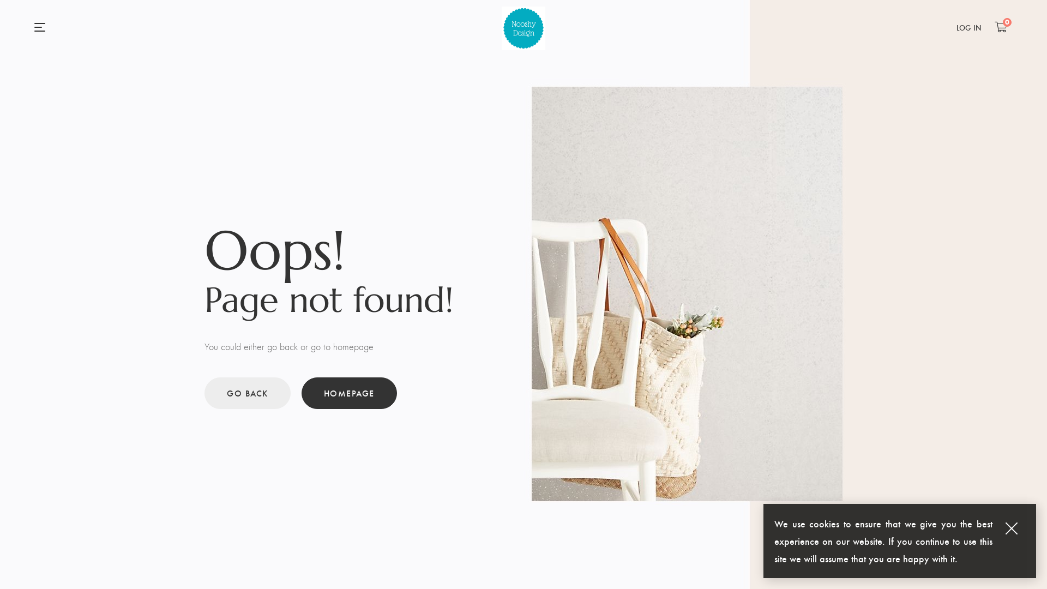 This screenshot has width=1047, height=589. What do you see at coordinates (248, 393) in the screenshot?
I see `GO BACK` at bounding box center [248, 393].